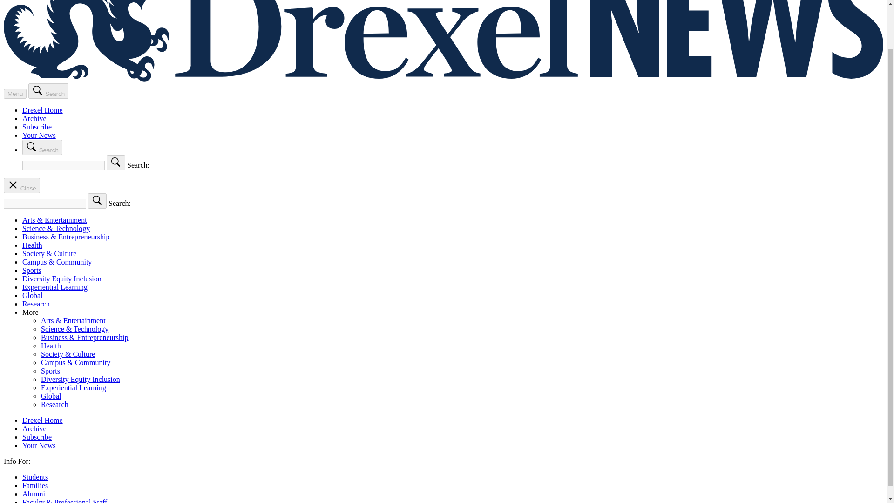 The width and height of the screenshot is (894, 503). Describe the element at coordinates (33, 295) in the screenshot. I see `Global` at that location.